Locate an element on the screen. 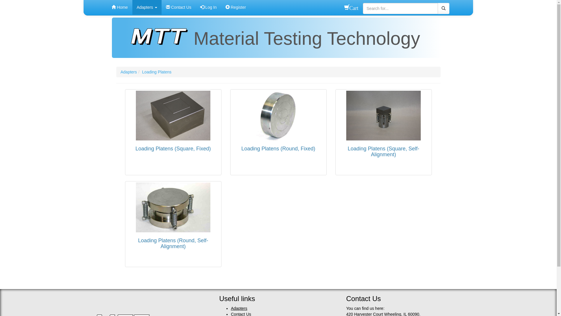   Register is located at coordinates (236, 7).